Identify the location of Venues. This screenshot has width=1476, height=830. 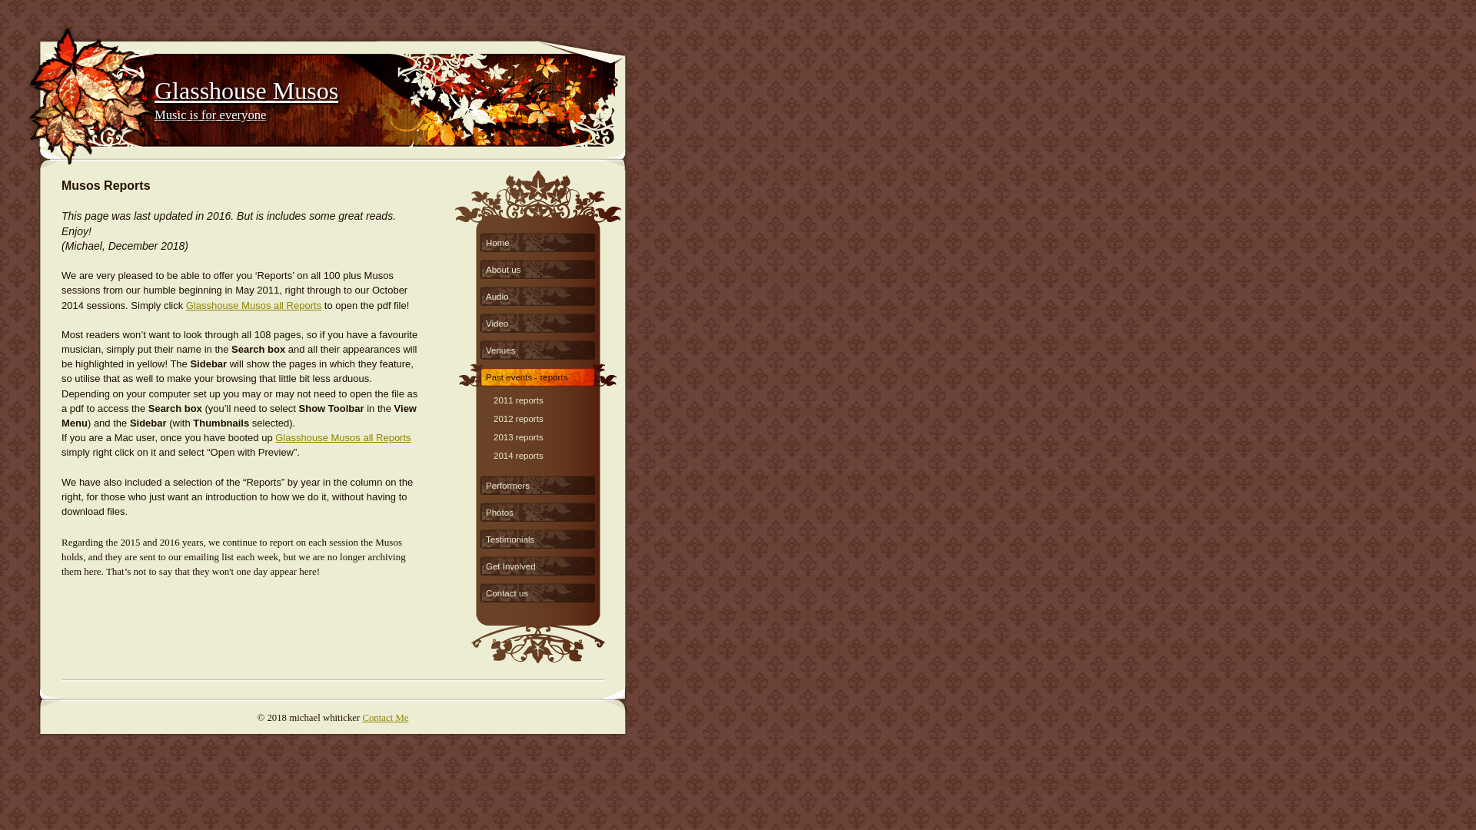
(538, 348).